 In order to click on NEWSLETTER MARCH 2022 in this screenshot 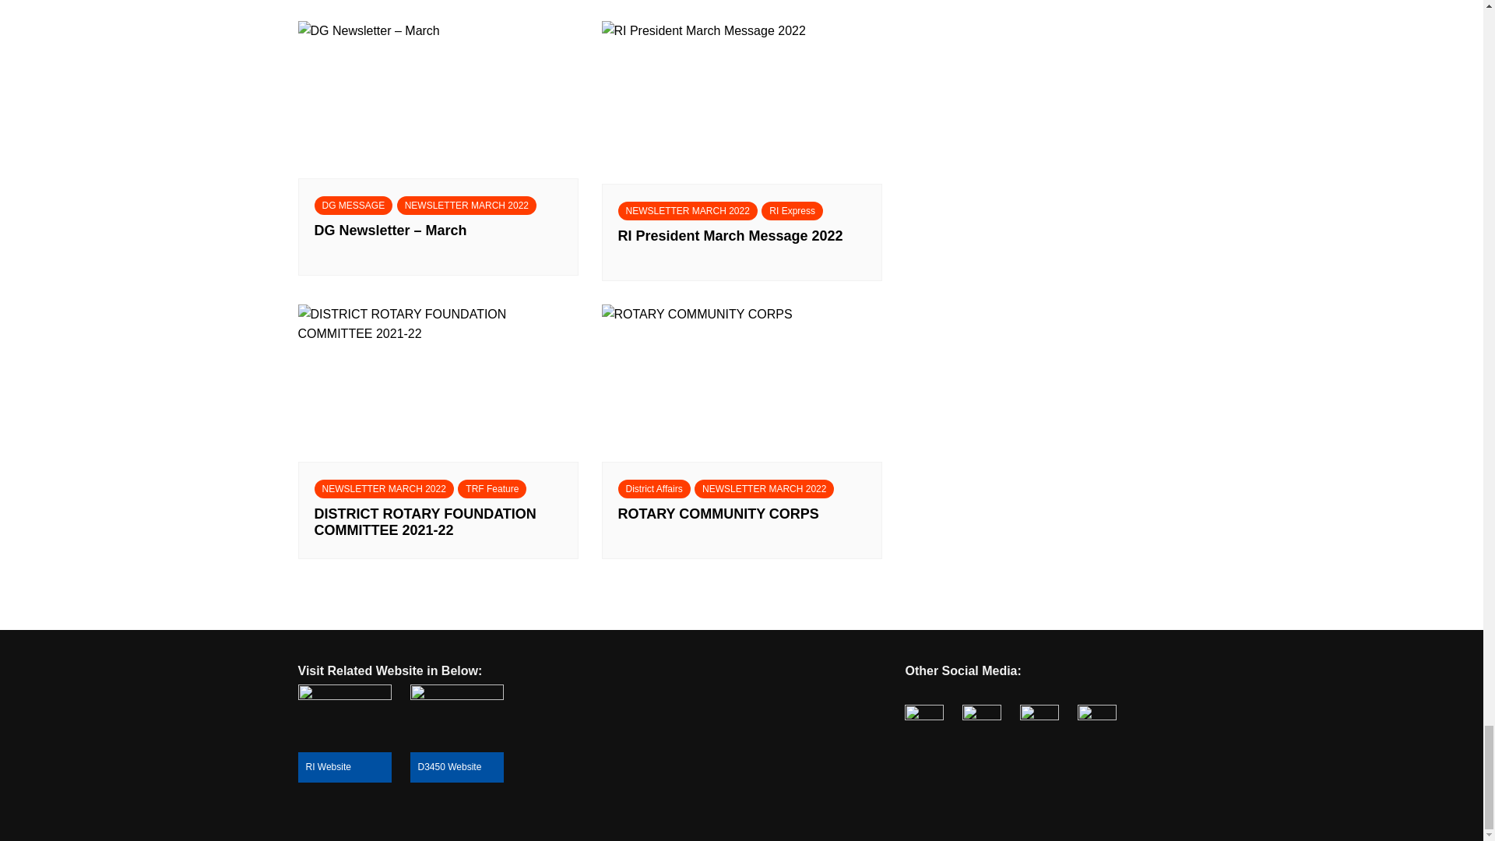, I will do `click(467, 206)`.